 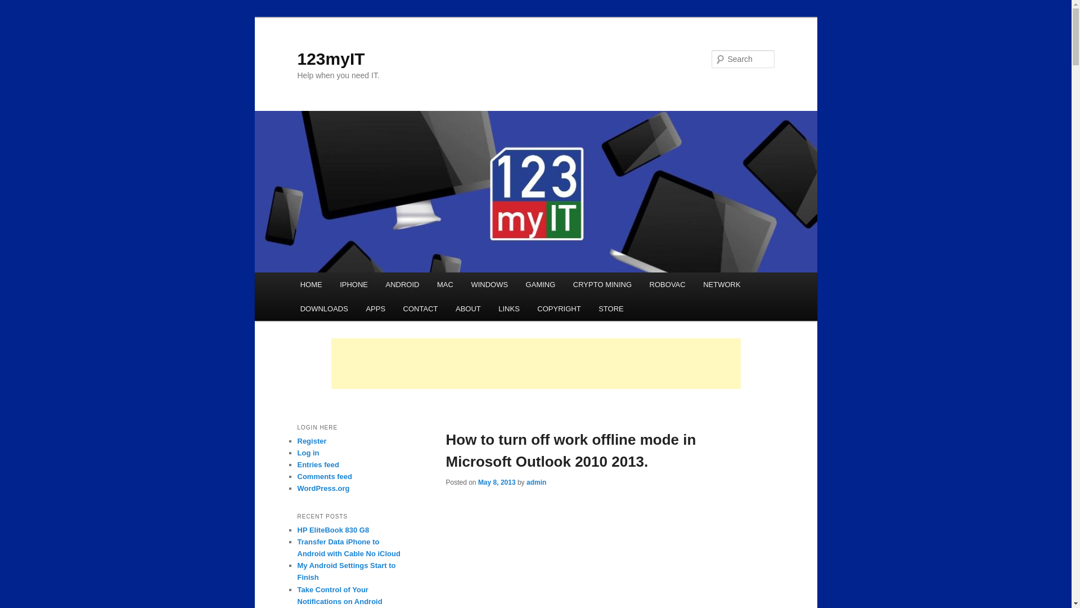 I want to click on 7:43 am, so click(x=497, y=482).